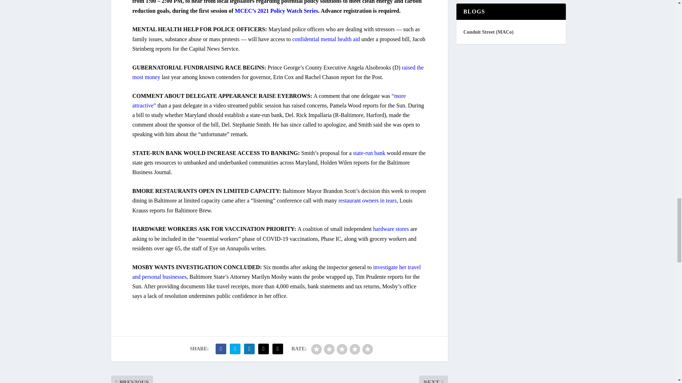 The image size is (682, 383). What do you see at coordinates (354, 349) in the screenshot?
I see `good` at bounding box center [354, 349].